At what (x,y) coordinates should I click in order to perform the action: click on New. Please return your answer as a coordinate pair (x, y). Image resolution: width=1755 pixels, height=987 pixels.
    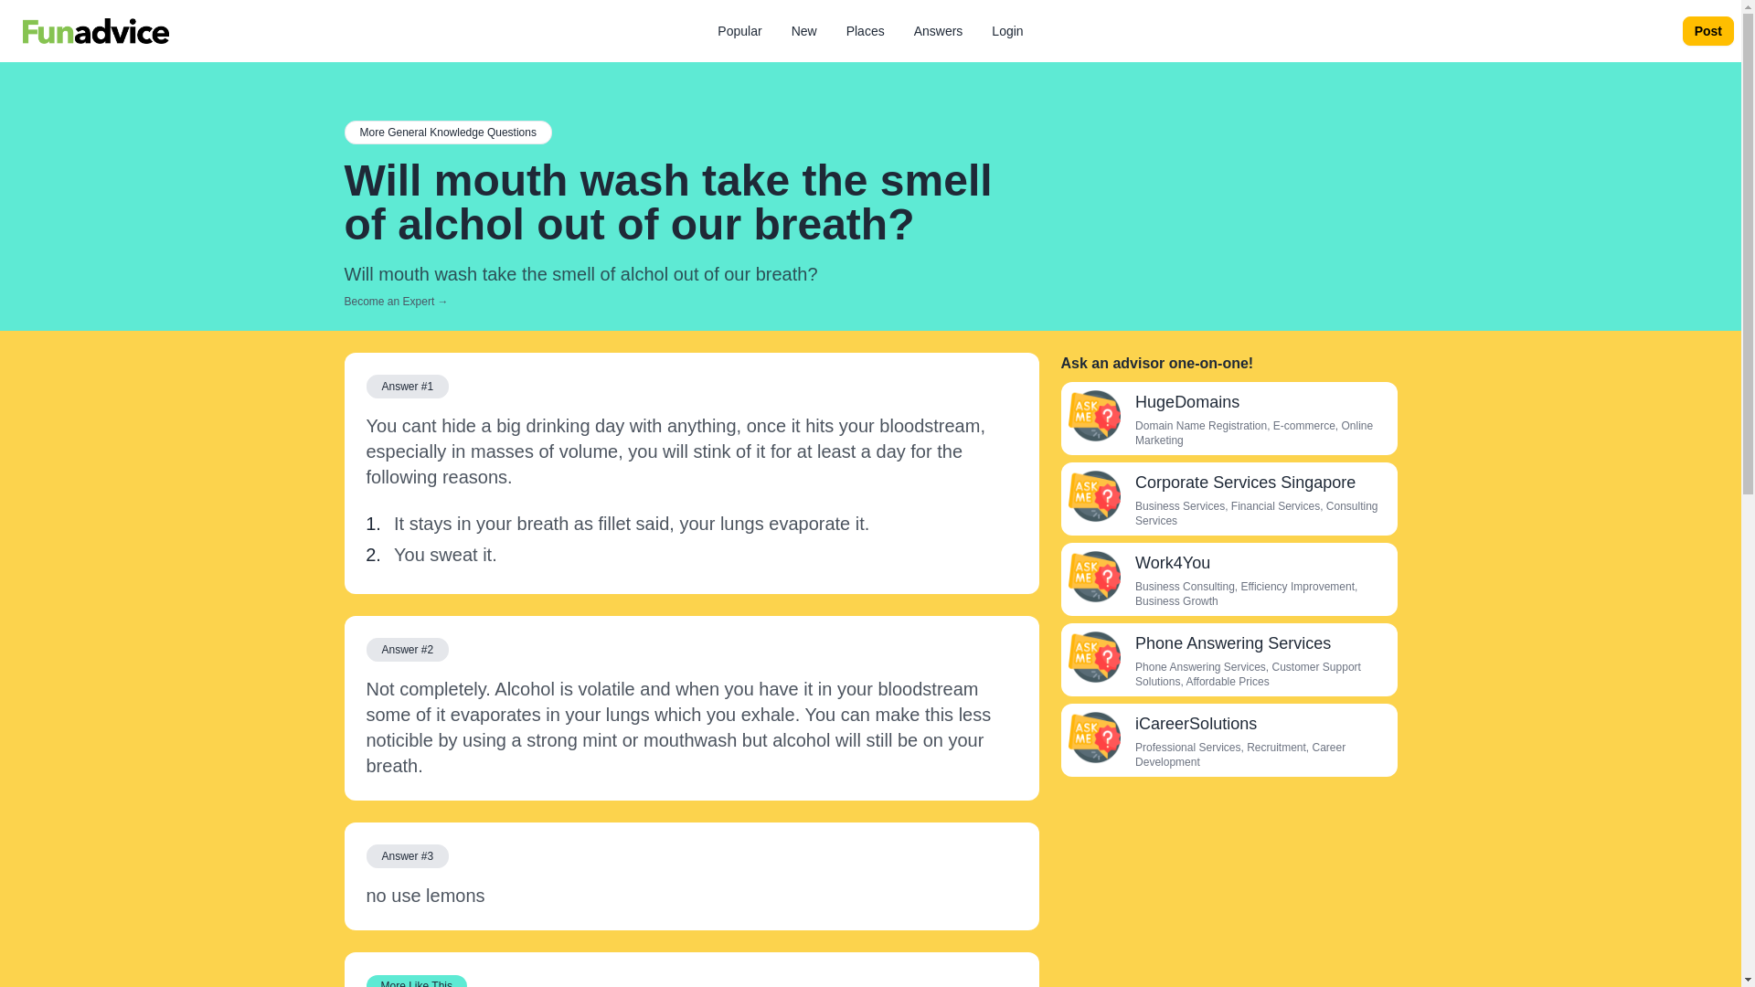
    Looking at the image, I should click on (804, 31).